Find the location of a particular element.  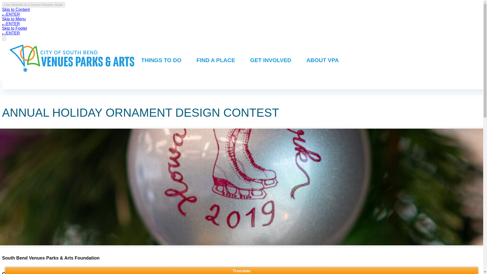

ABOUT VPA is located at coordinates (322, 59).